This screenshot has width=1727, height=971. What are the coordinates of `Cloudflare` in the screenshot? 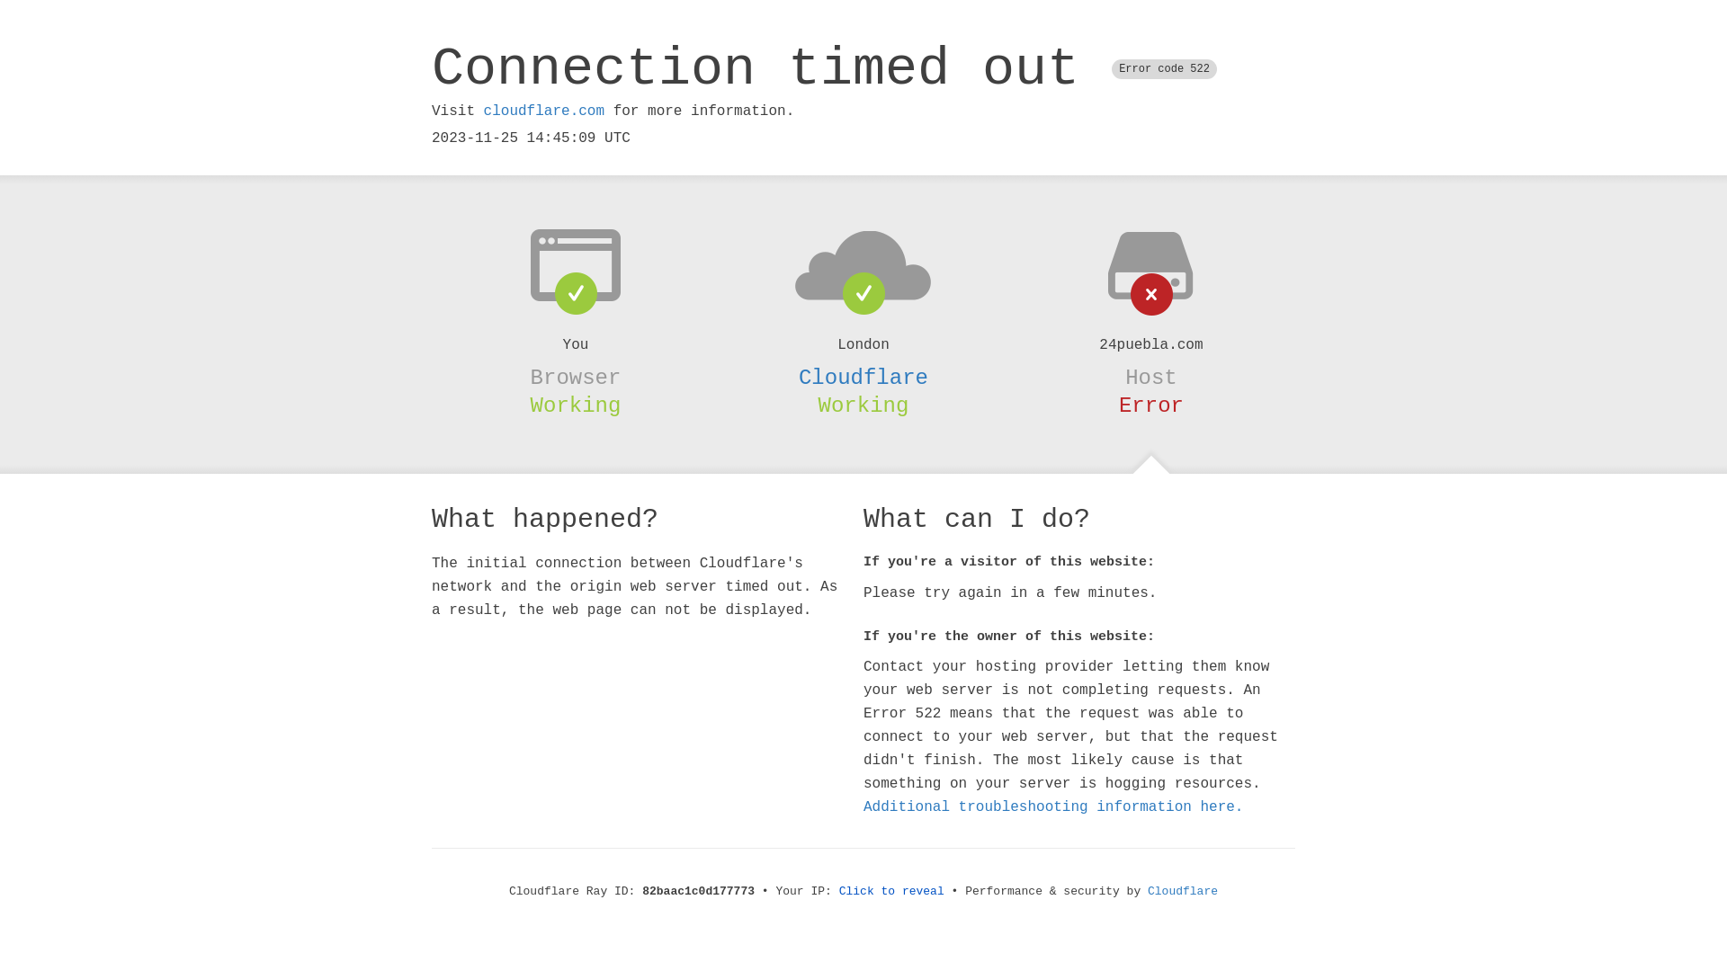 It's located at (1183, 892).